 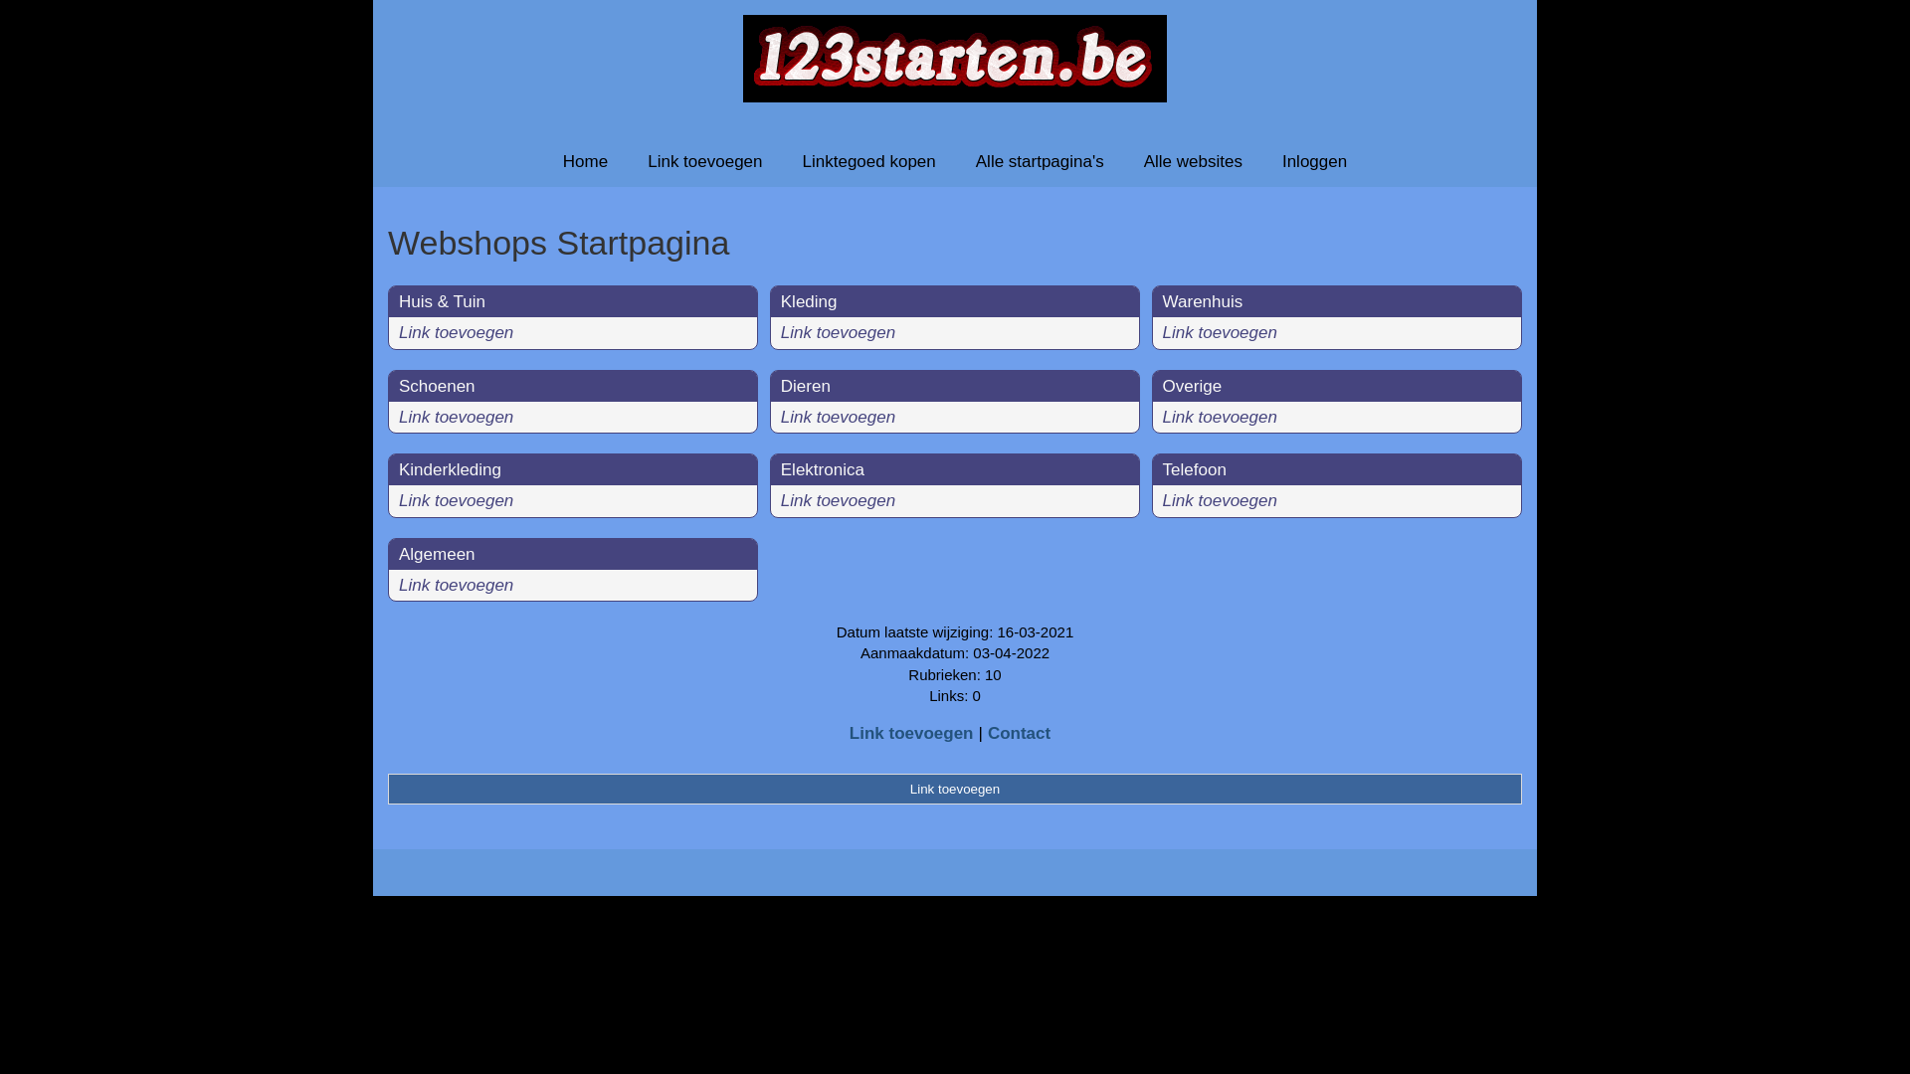 What do you see at coordinates (438, 555) in the screenshot?
I see `Algemeen` at bounding box center [438, 555].